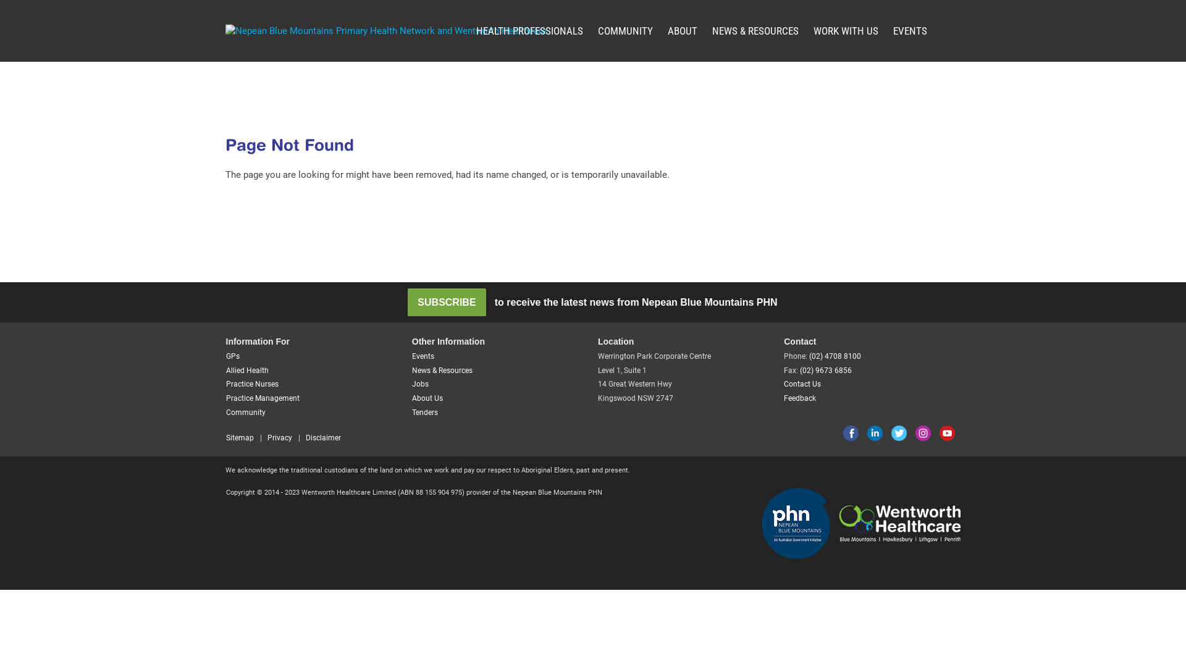 Image resolution: width=1186 pixels, height=667 pixels. What do you see at coordinates (845, 31) in the screenshot?
I see `WORK WITH US` at bounding box center [845, 31].